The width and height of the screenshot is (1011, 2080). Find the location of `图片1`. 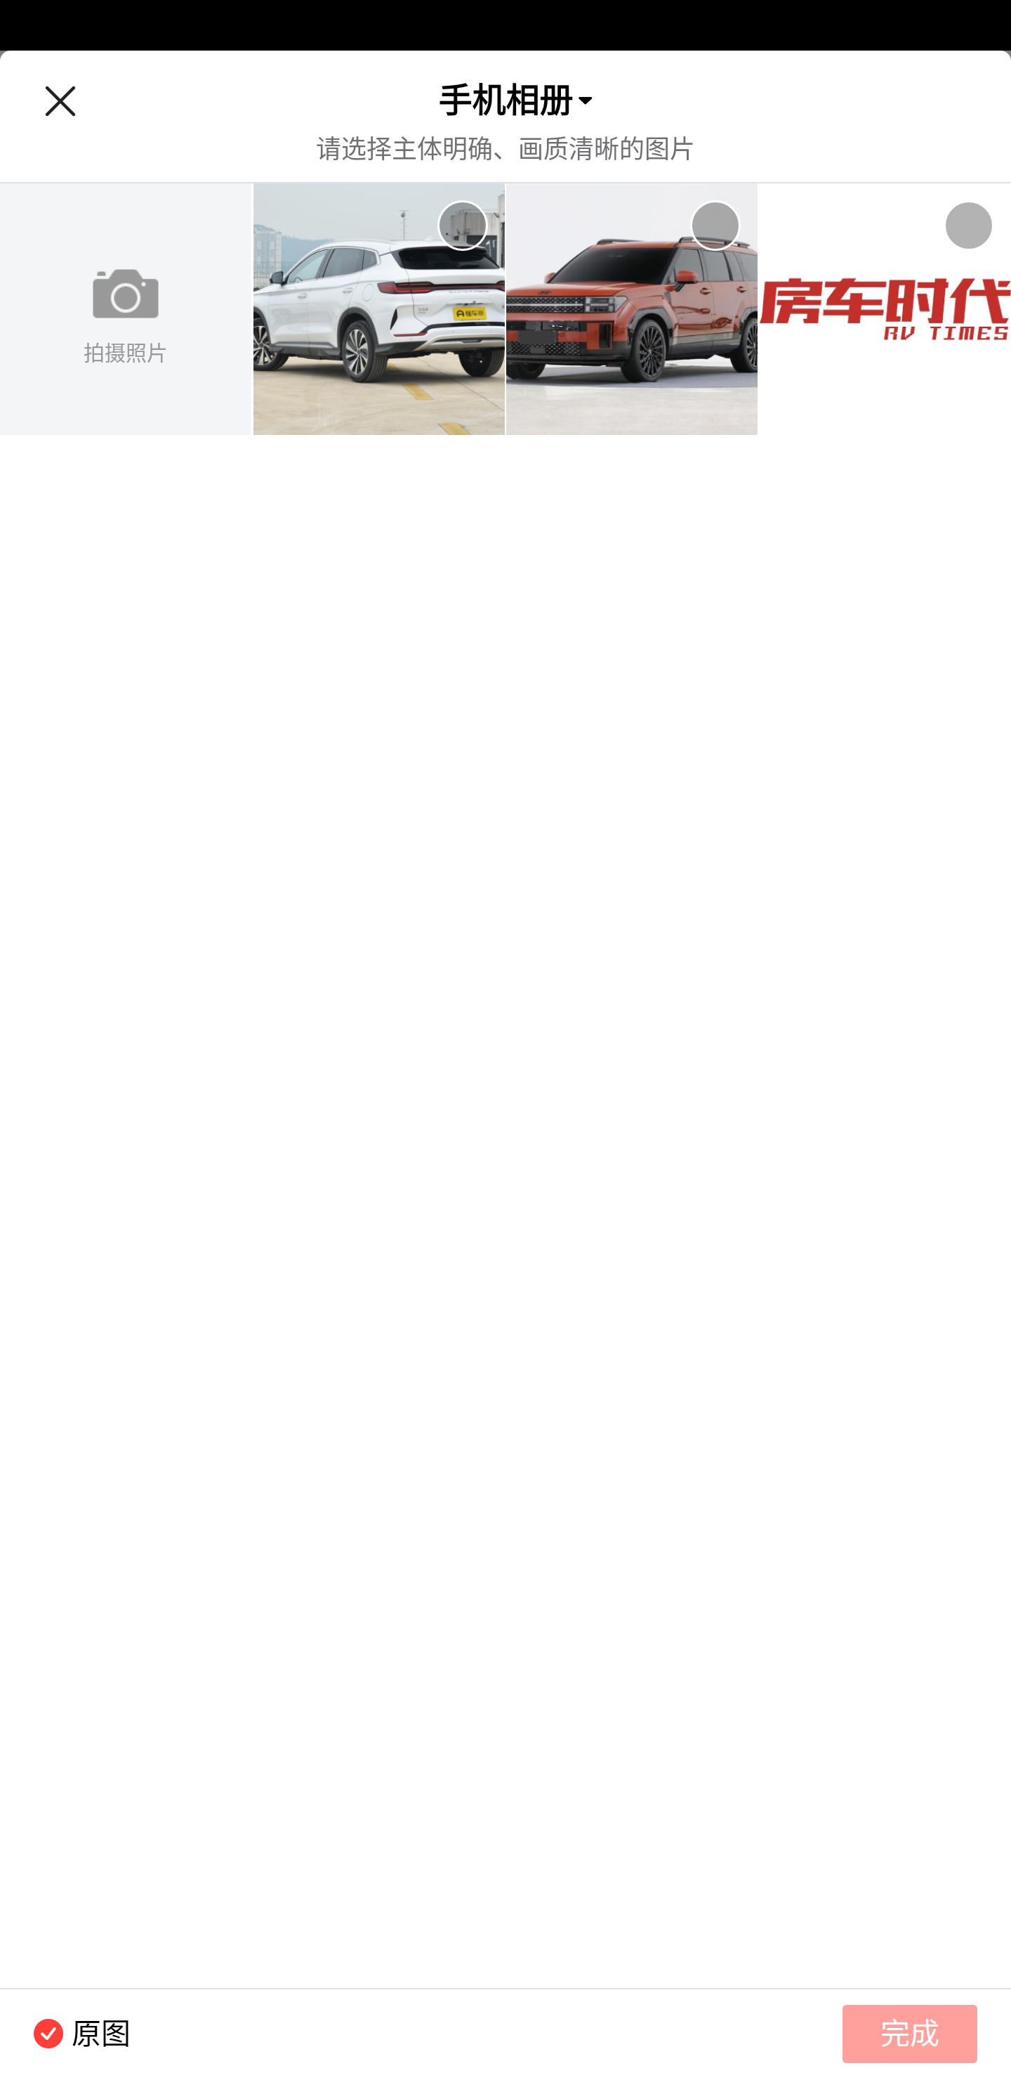

图片1 is located at coordinates (379, 308).